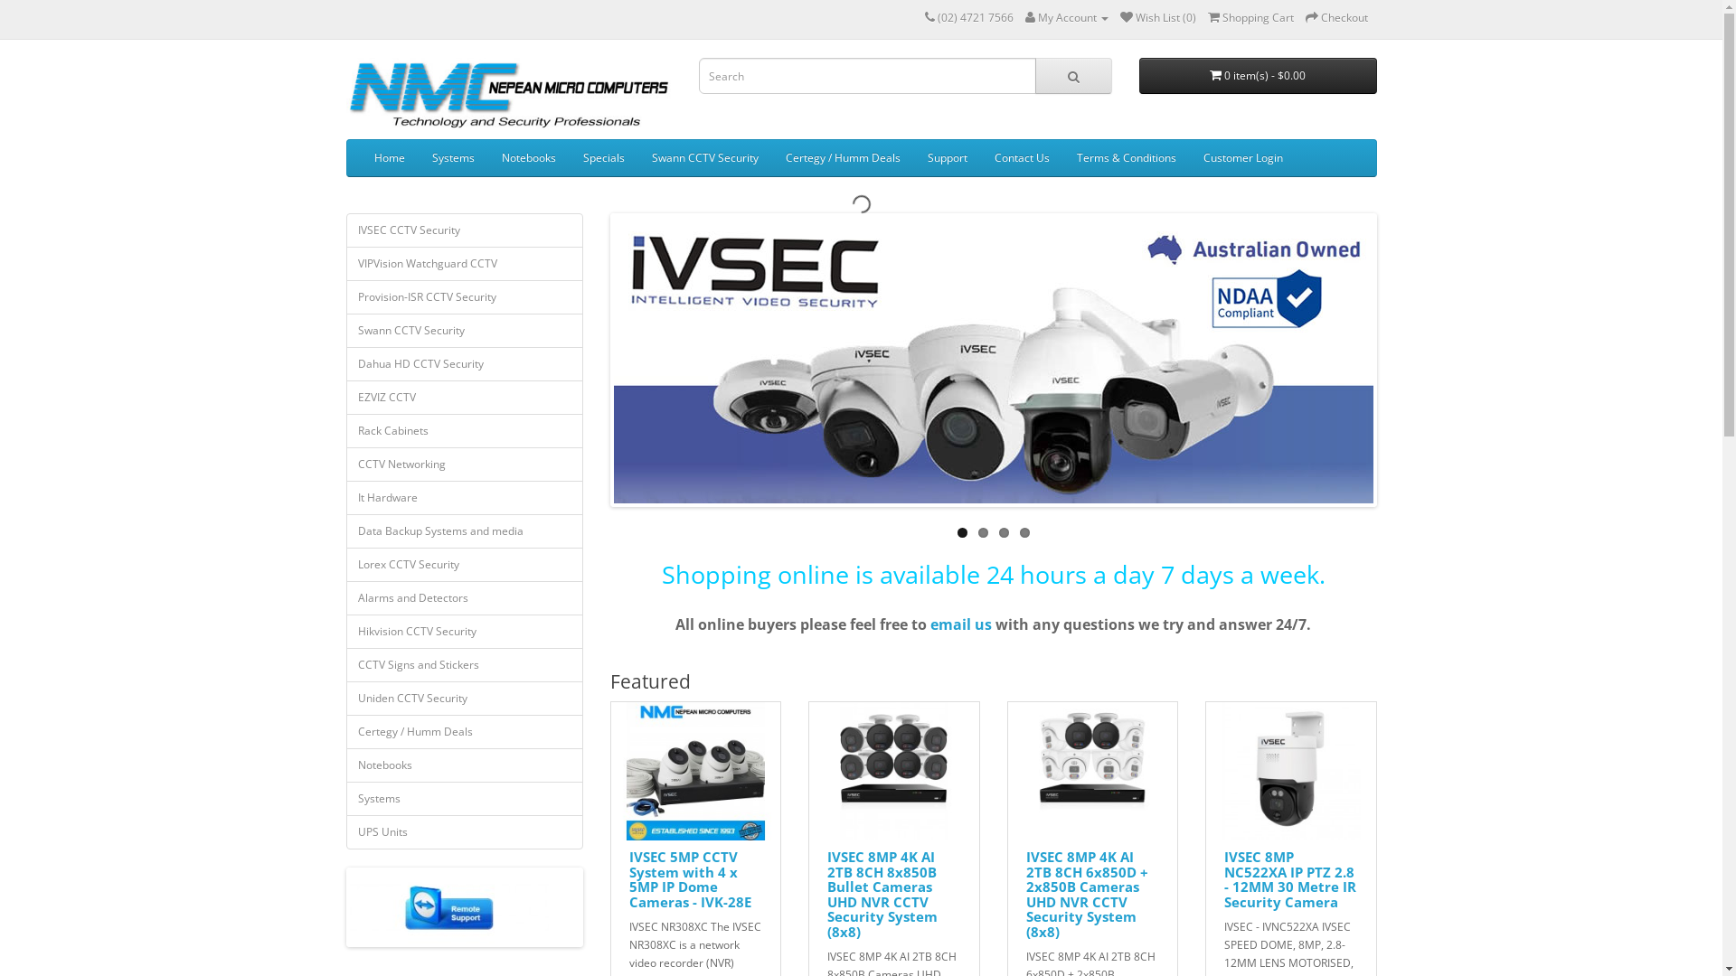  What do you see at coordinates (465, 665) in the screenshot?
I see `CCTV Signs and Stickers` at bounding box center [465, 665].